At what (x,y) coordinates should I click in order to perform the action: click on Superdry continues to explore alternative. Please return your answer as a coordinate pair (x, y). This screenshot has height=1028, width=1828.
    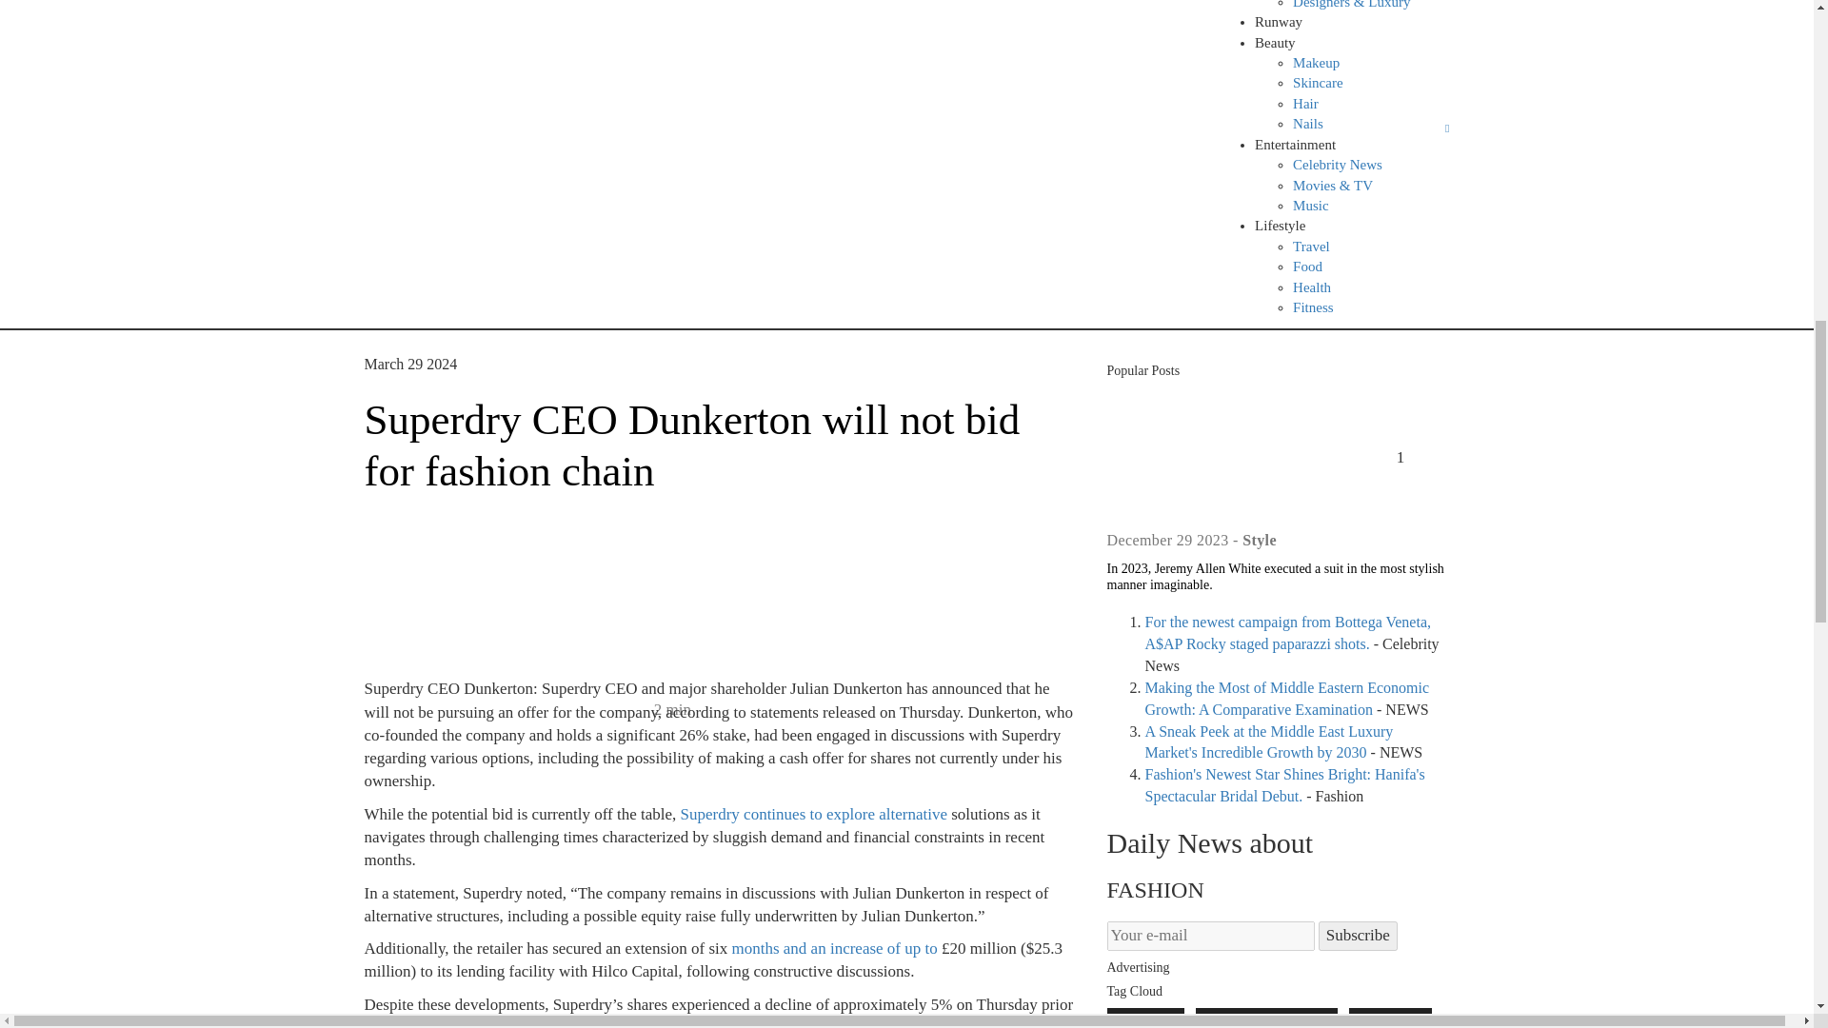
    Looking at the image, I should click on (813, 814).